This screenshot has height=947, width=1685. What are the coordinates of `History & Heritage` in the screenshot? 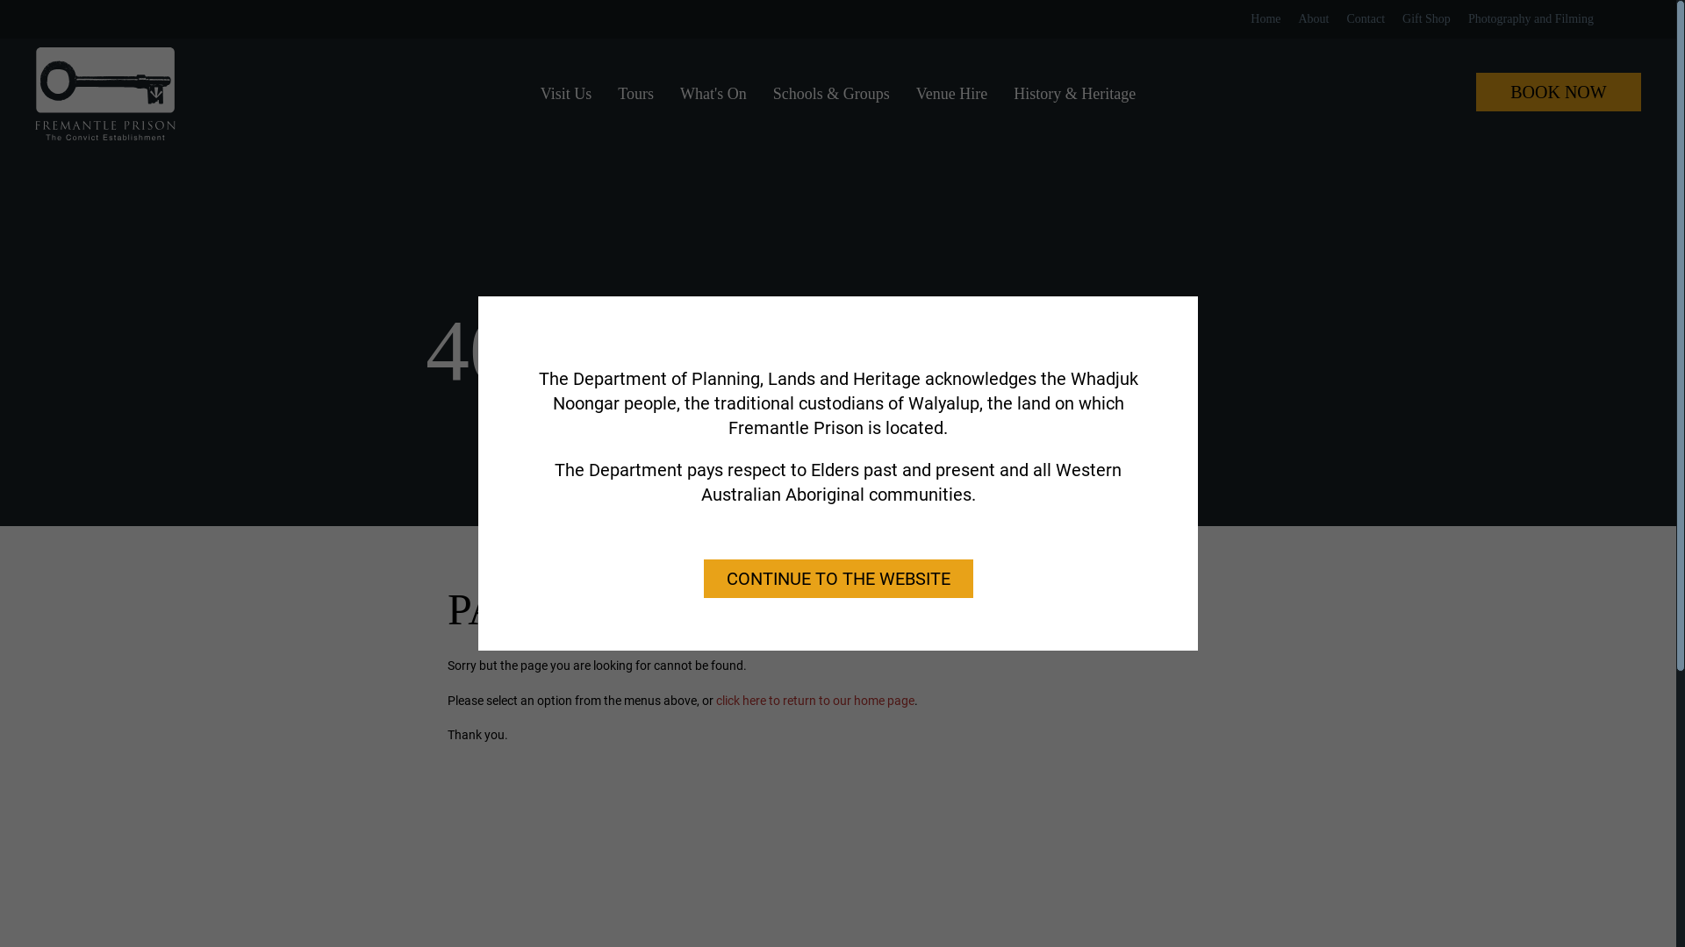 It's located at (1074, 94).